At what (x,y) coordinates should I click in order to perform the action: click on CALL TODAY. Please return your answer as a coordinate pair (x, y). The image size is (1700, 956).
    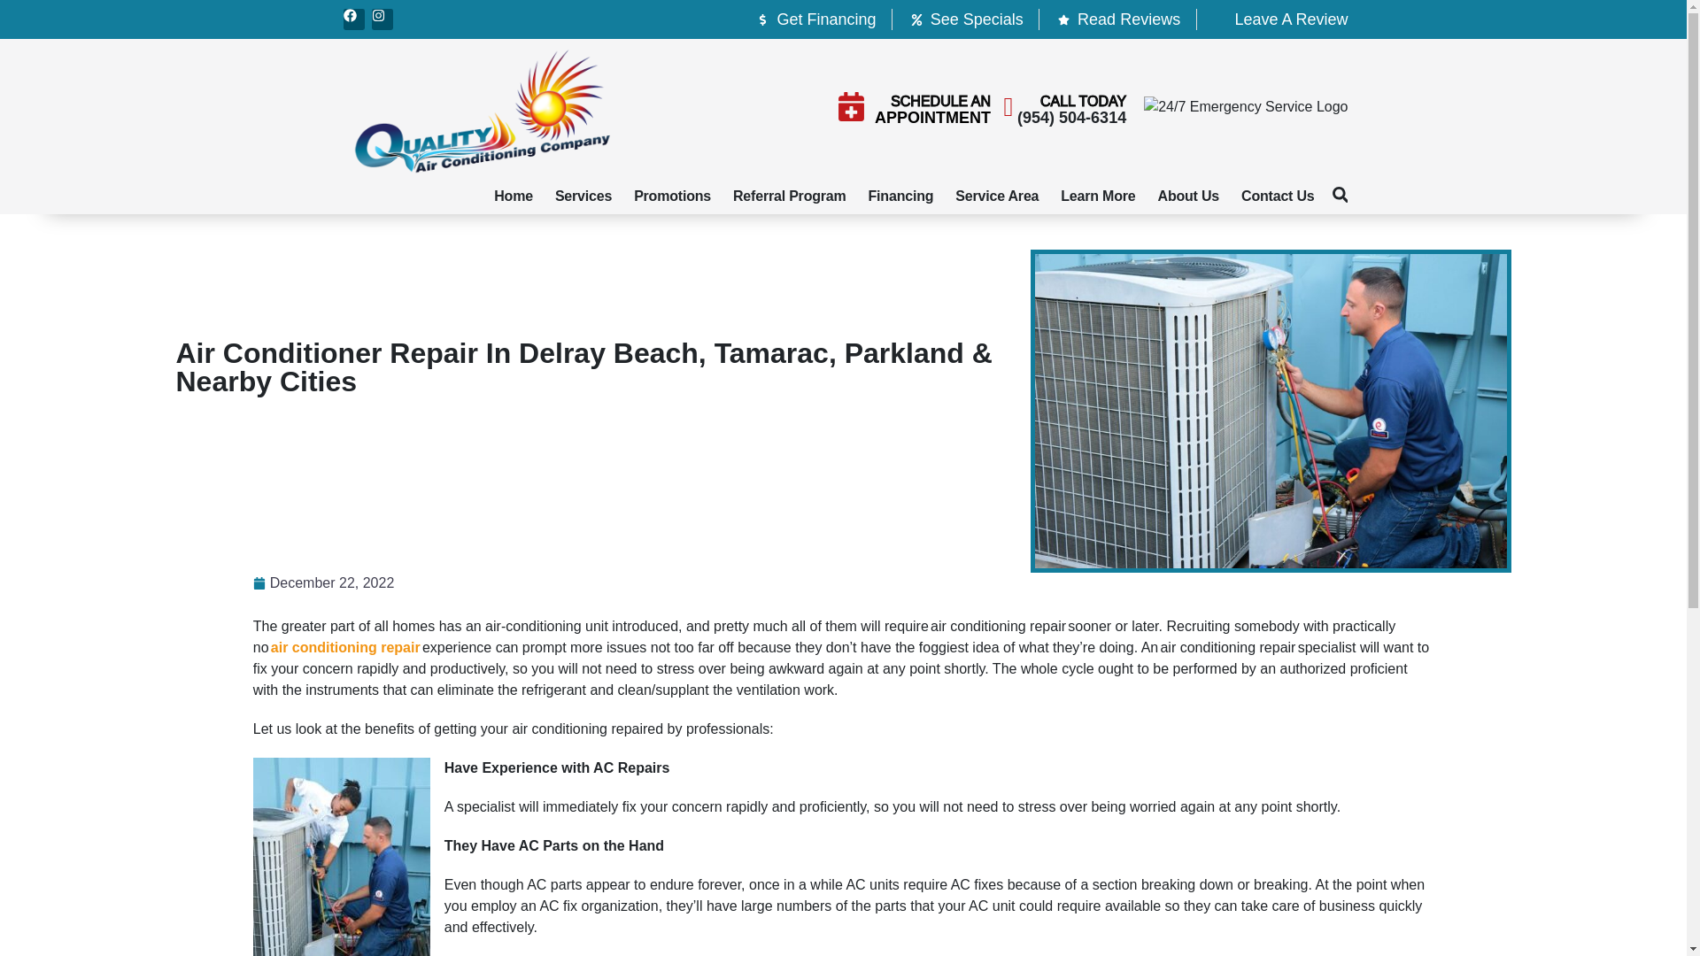
    Looking at the image, I should click on (1083, 101).